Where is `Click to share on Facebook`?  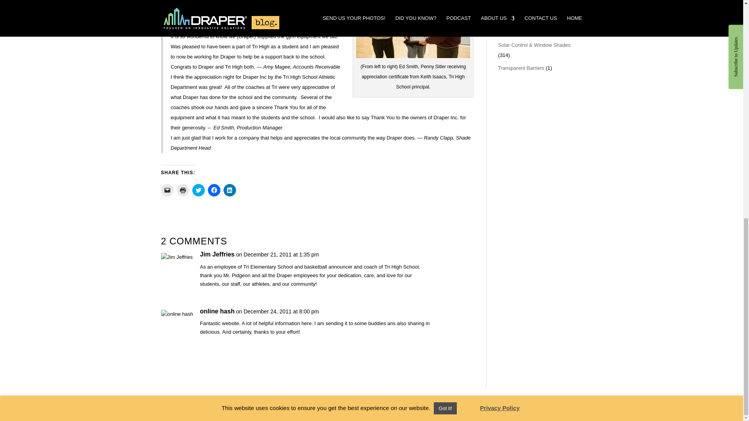 Click to share on Facebook is located at coordinates (214, 190).